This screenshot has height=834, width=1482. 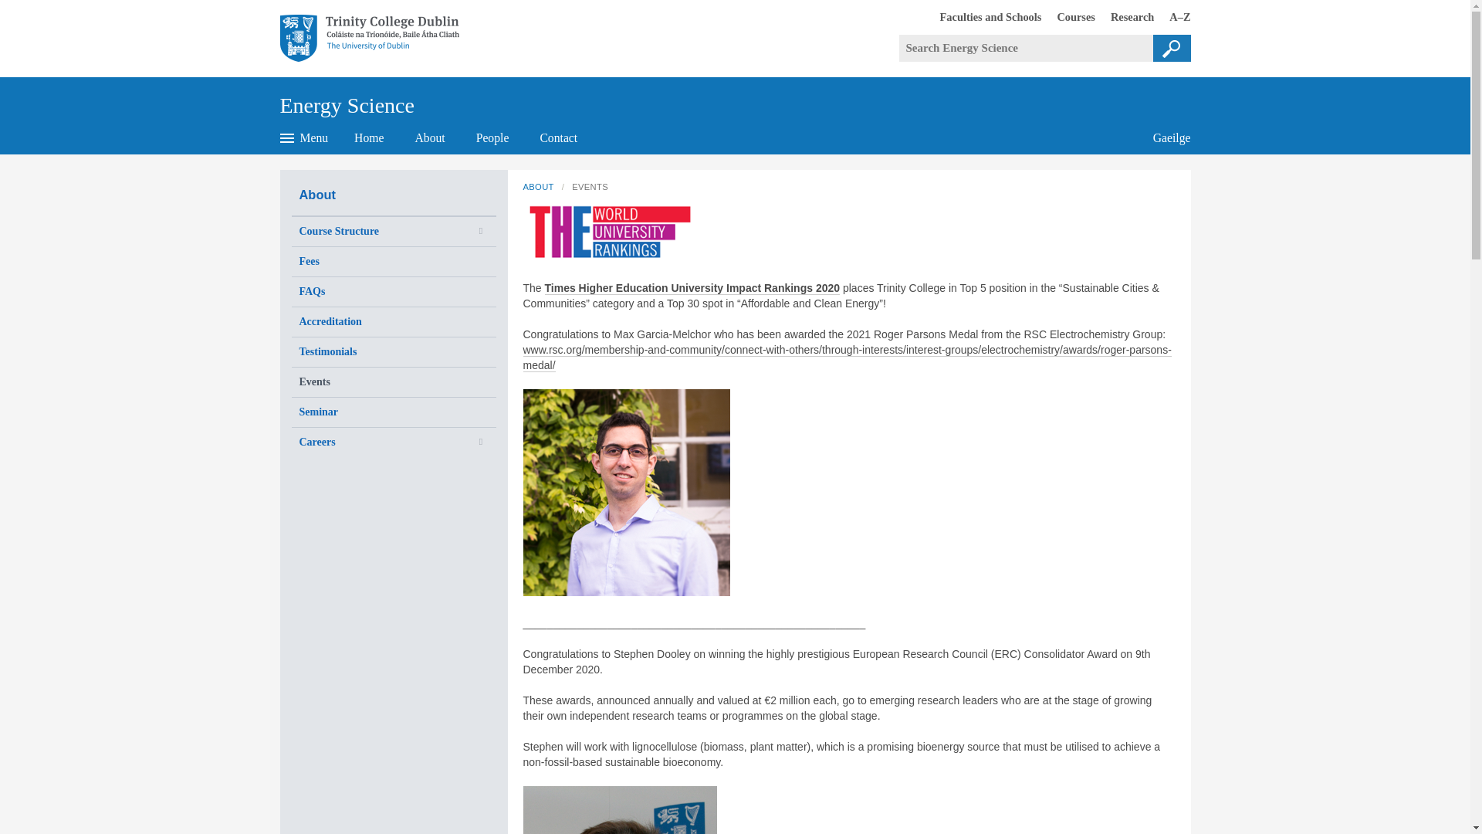 I want to click on People, so click(x=1068, y=16).